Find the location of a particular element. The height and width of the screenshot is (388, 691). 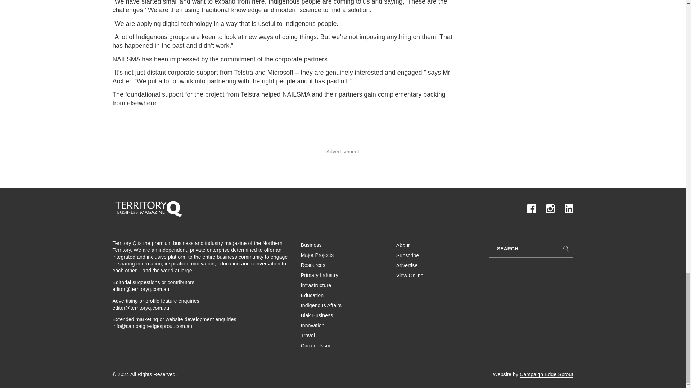

Send us an email is located at coordinates (152, 326).